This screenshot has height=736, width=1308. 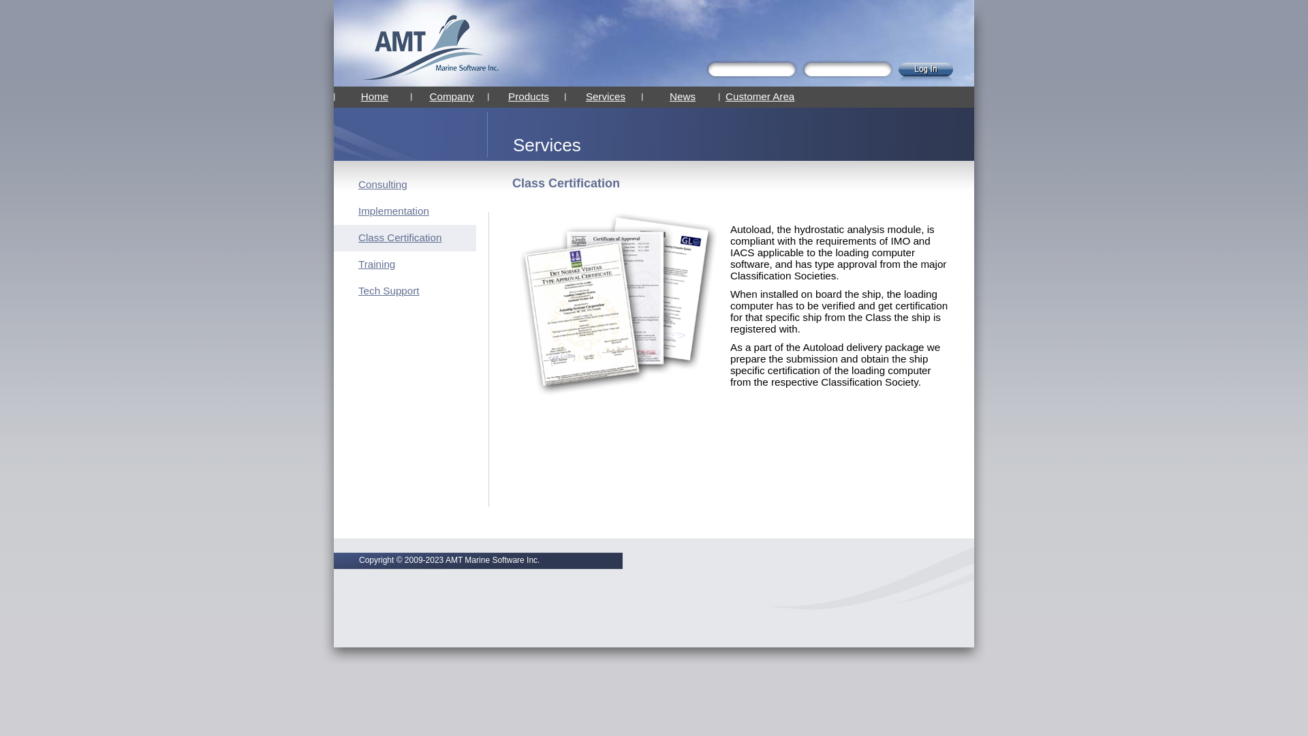 I want to click on Products, so click(x=529, y=97).